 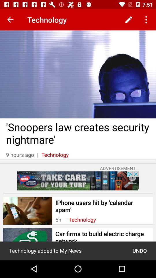 I want to click on advertisement, so click(x=78, y=181).